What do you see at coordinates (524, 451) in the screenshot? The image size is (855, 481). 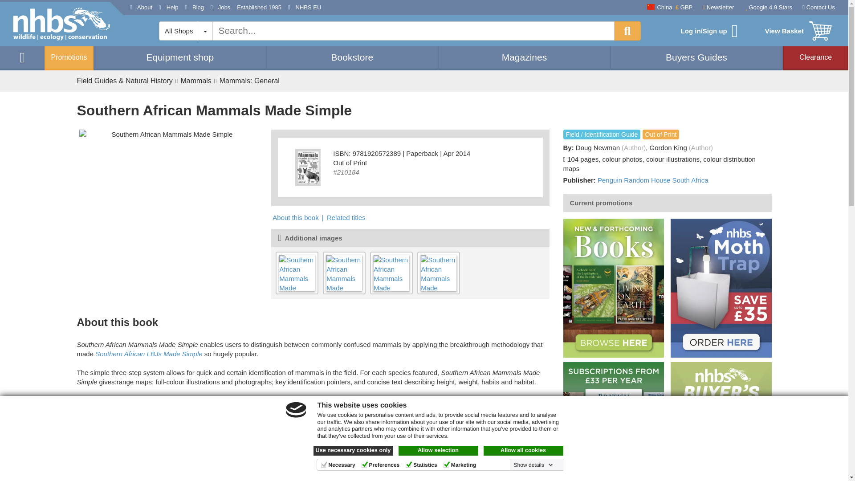 I see `Allow all cookies` at bounding box center [524, 451].